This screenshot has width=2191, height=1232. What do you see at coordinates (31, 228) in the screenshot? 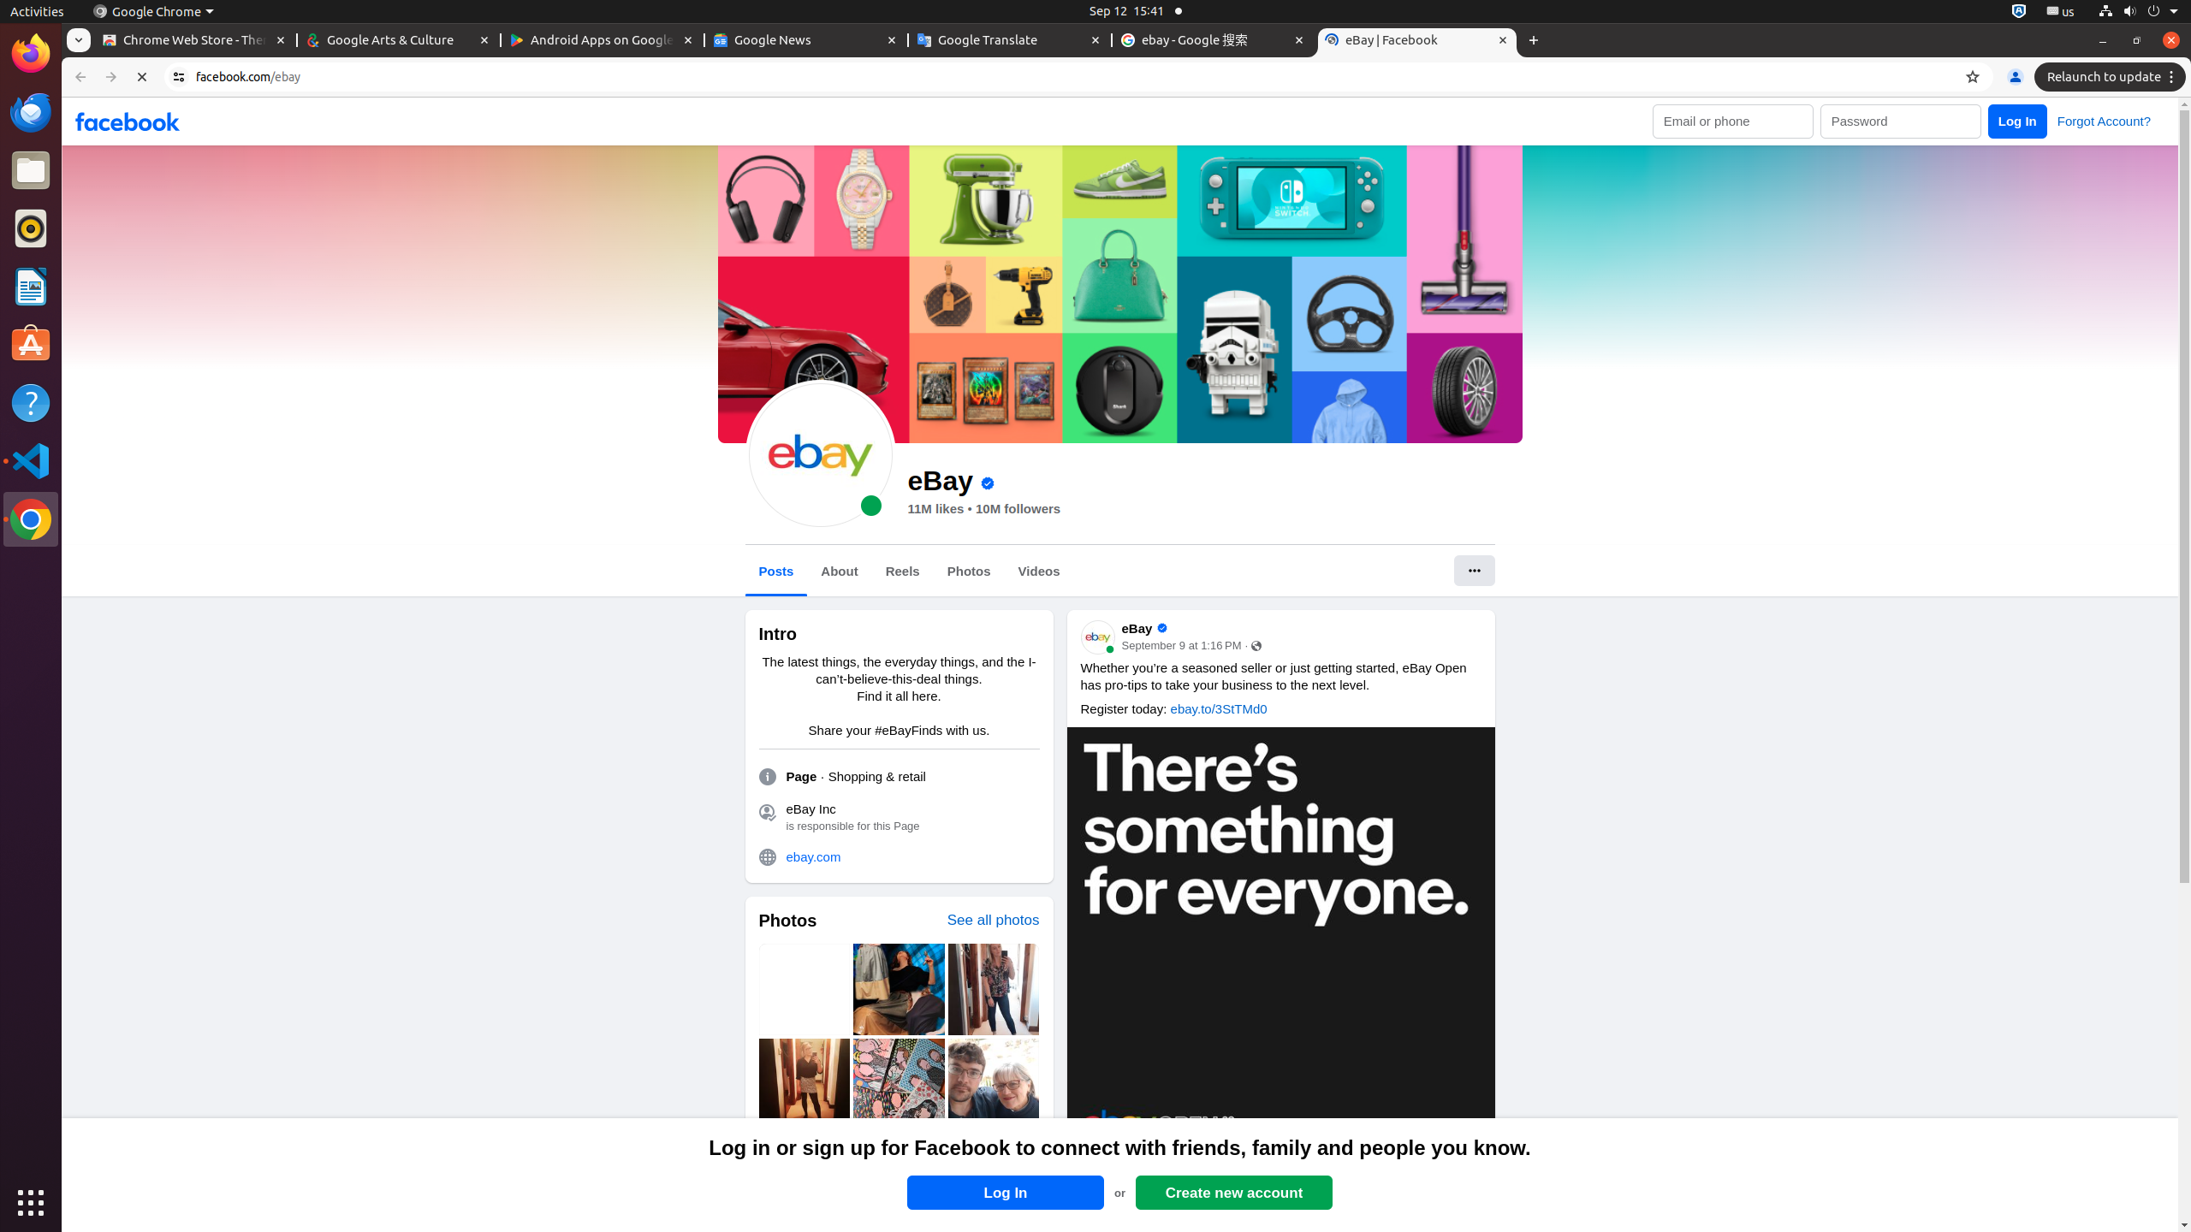
I see `Rhythmbox` at bounding box center [31, 228].